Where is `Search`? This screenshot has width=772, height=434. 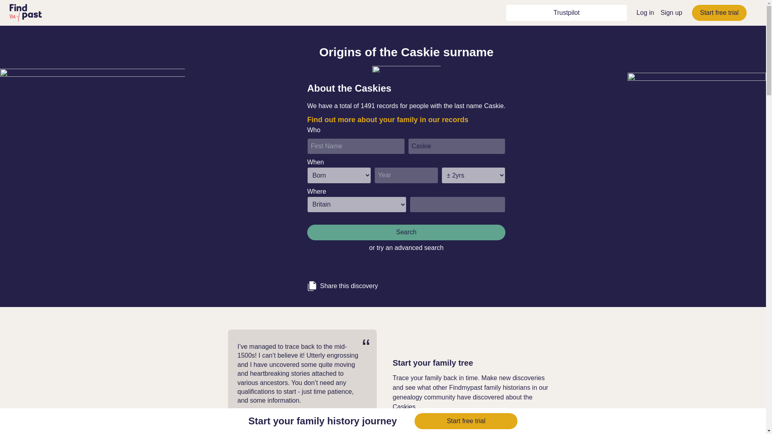 Search is located at coordinates (406, 232).